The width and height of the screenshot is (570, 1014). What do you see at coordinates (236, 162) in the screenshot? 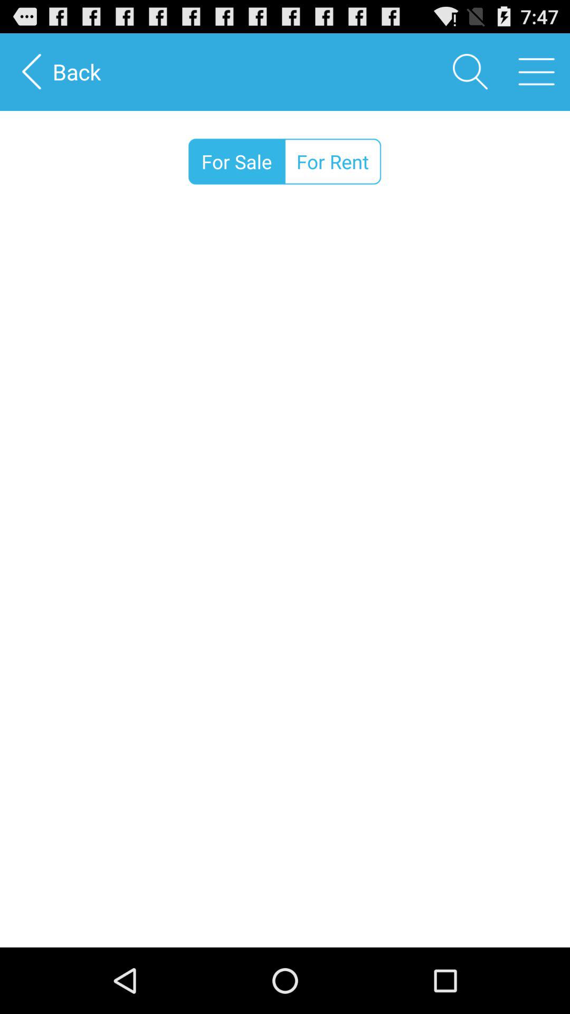
I see `turn off icon to the left of for rent icon` at bounding box center [236, 162].